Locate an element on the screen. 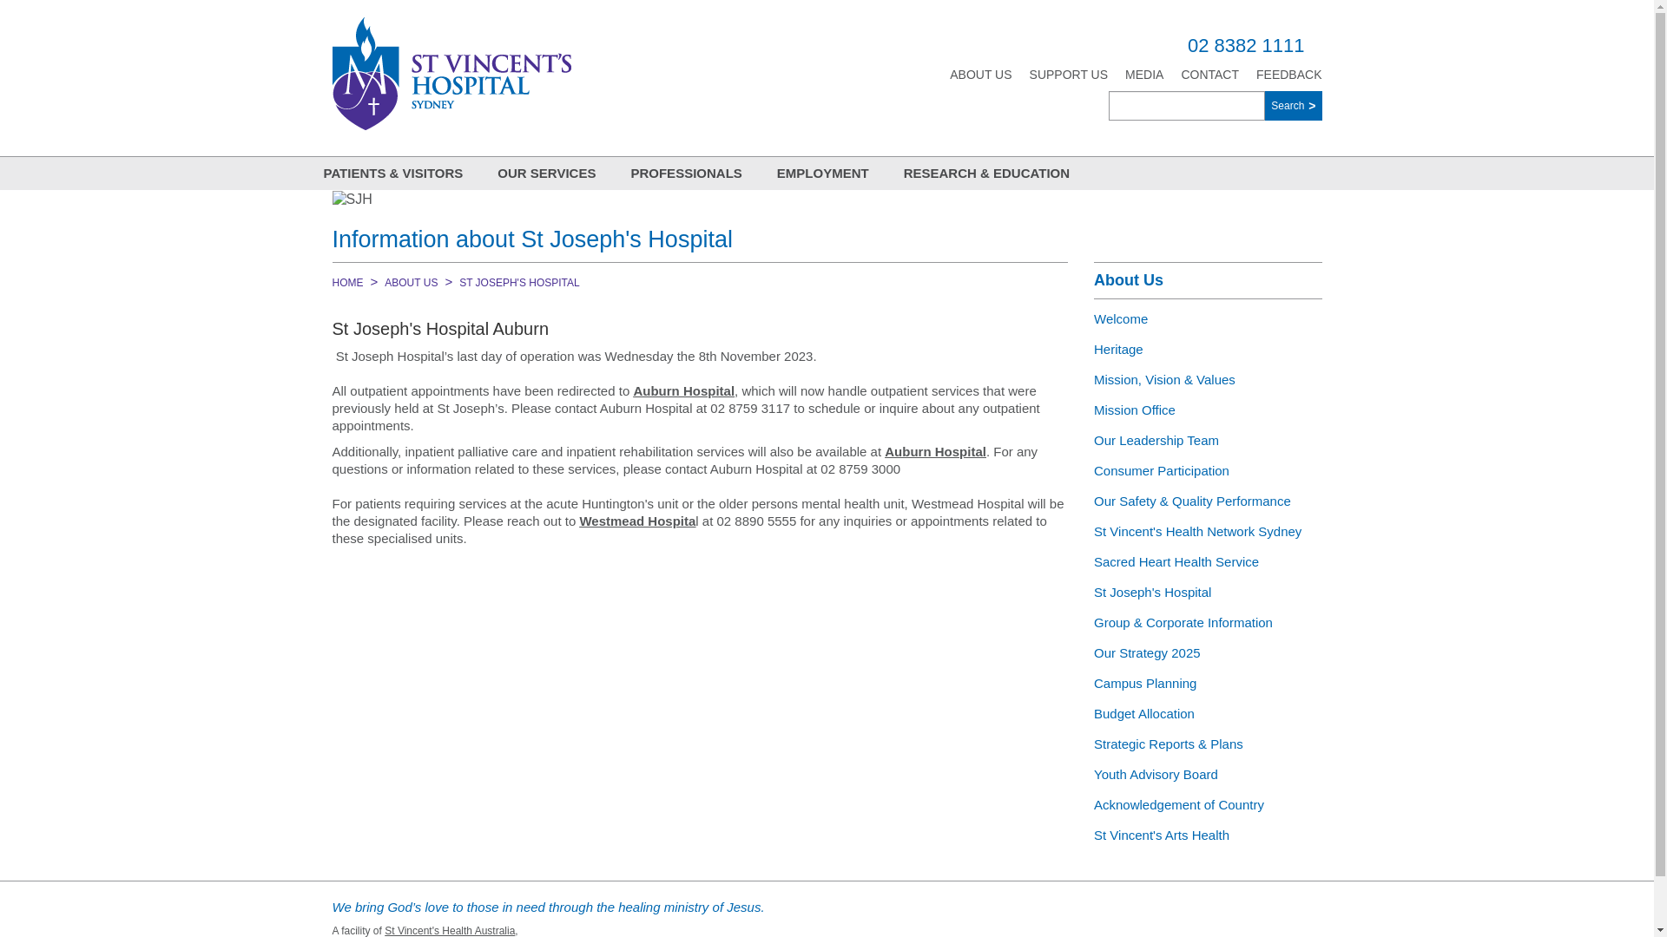  Westmead Hospita is located at coordinates (637, 521).